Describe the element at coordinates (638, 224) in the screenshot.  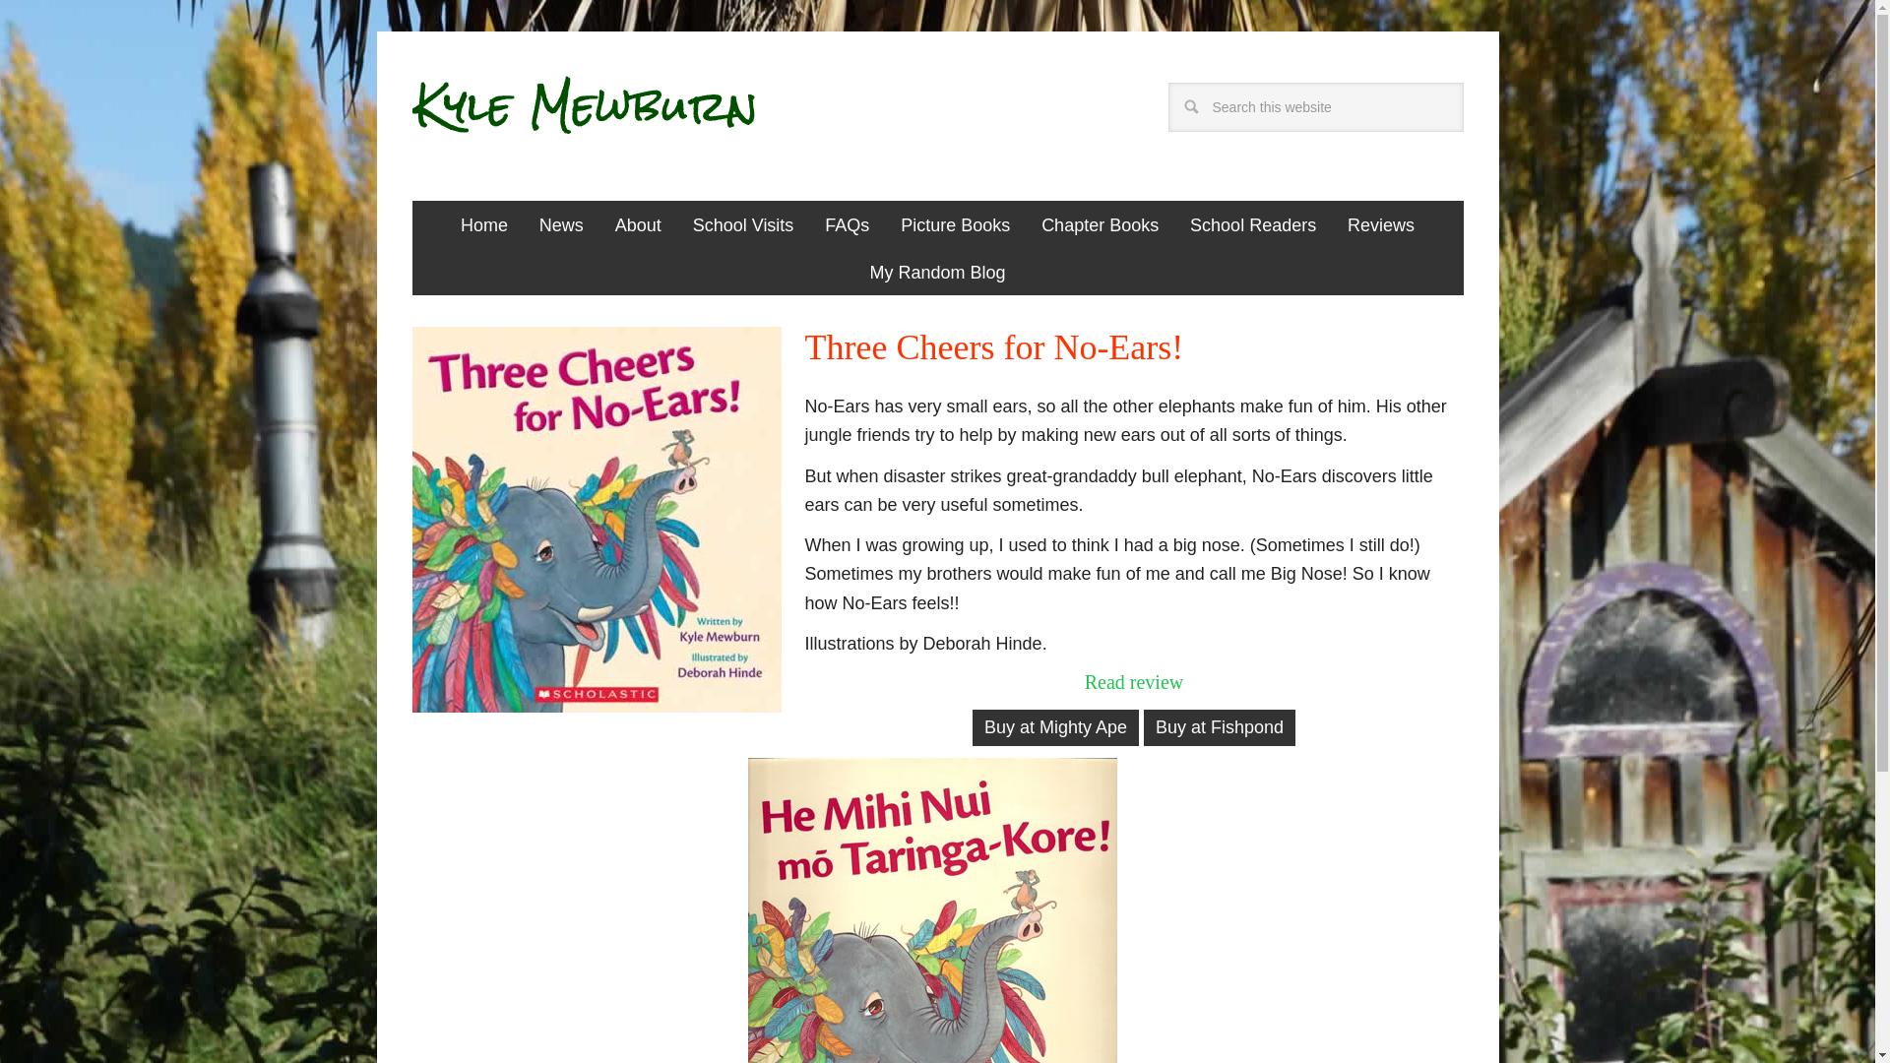
I see `About` at that location.